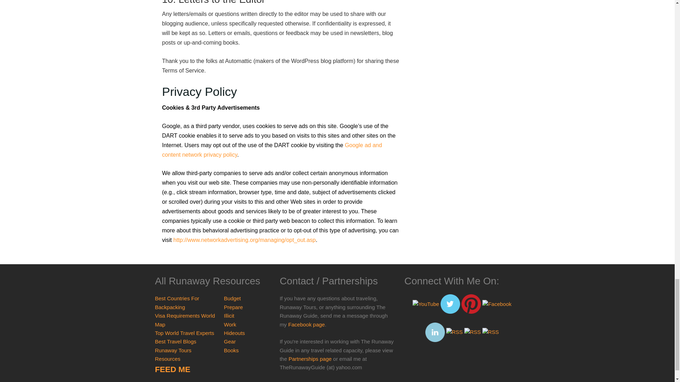  I want to click on Instagram, so click(454, 332).